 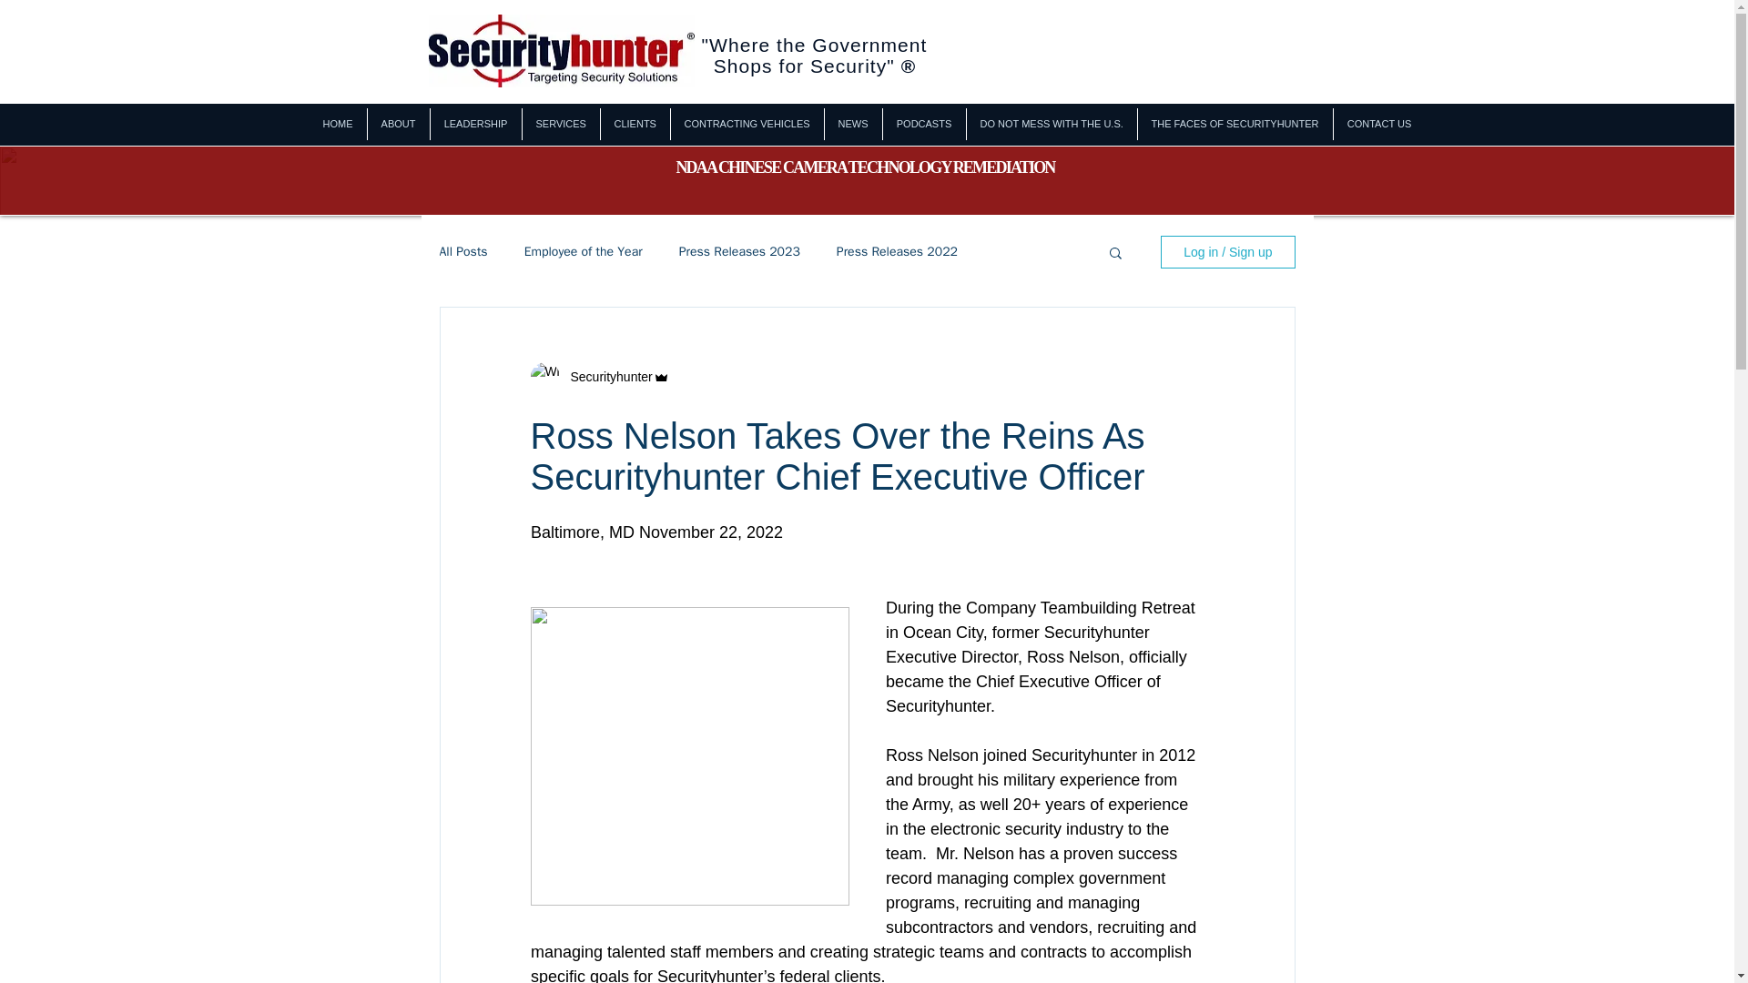 I want to click on Employee of the Year, so click(x=584, y=251).